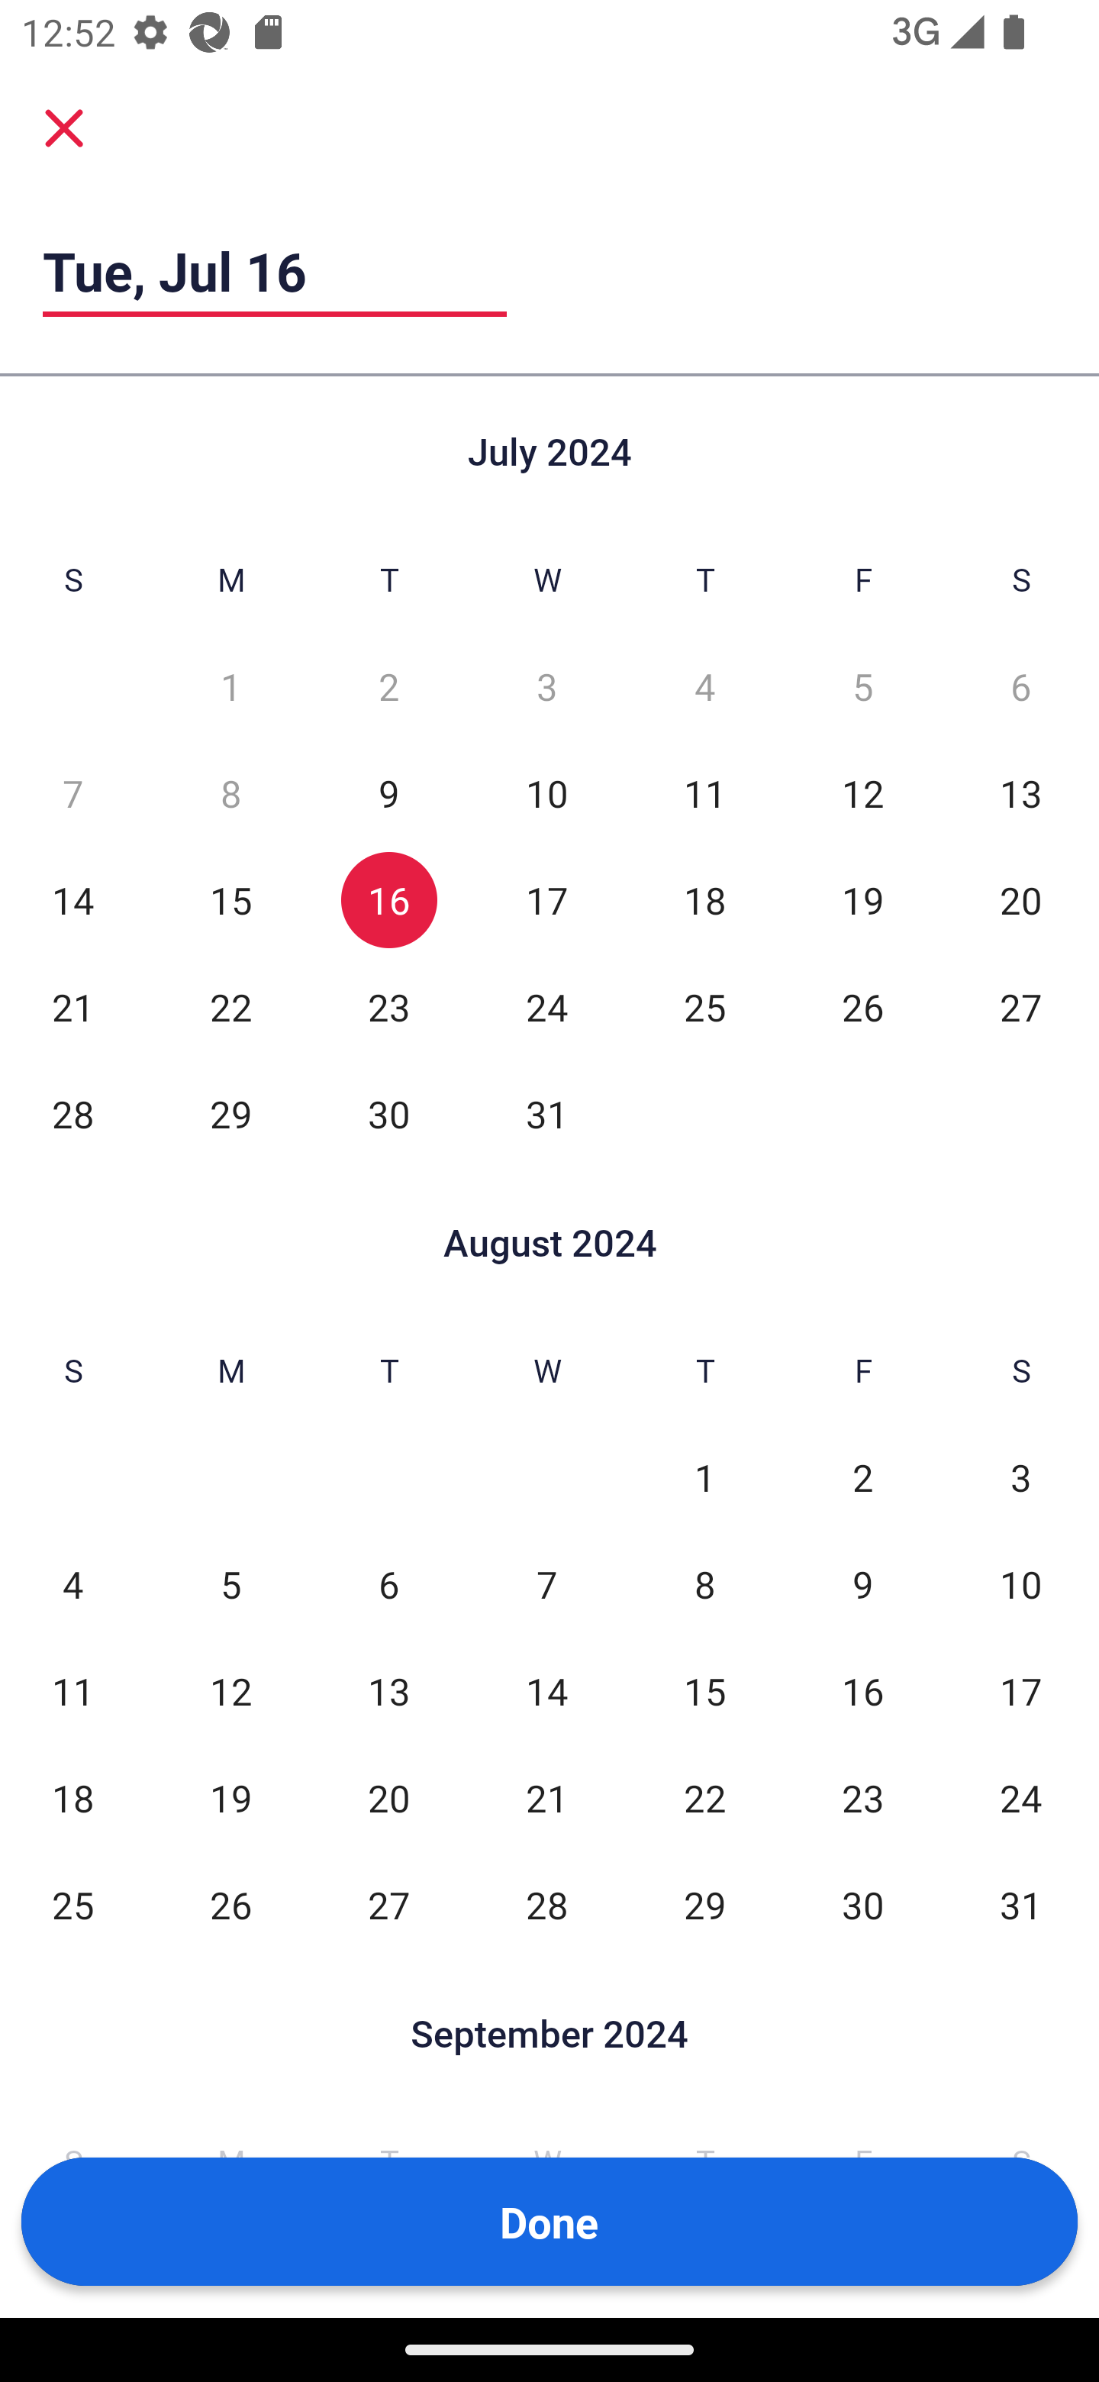  Describe the element at coordinates (389, 1904) in the screenshot. I see `27 Tue, Aug 27, Not Selected` at that location.